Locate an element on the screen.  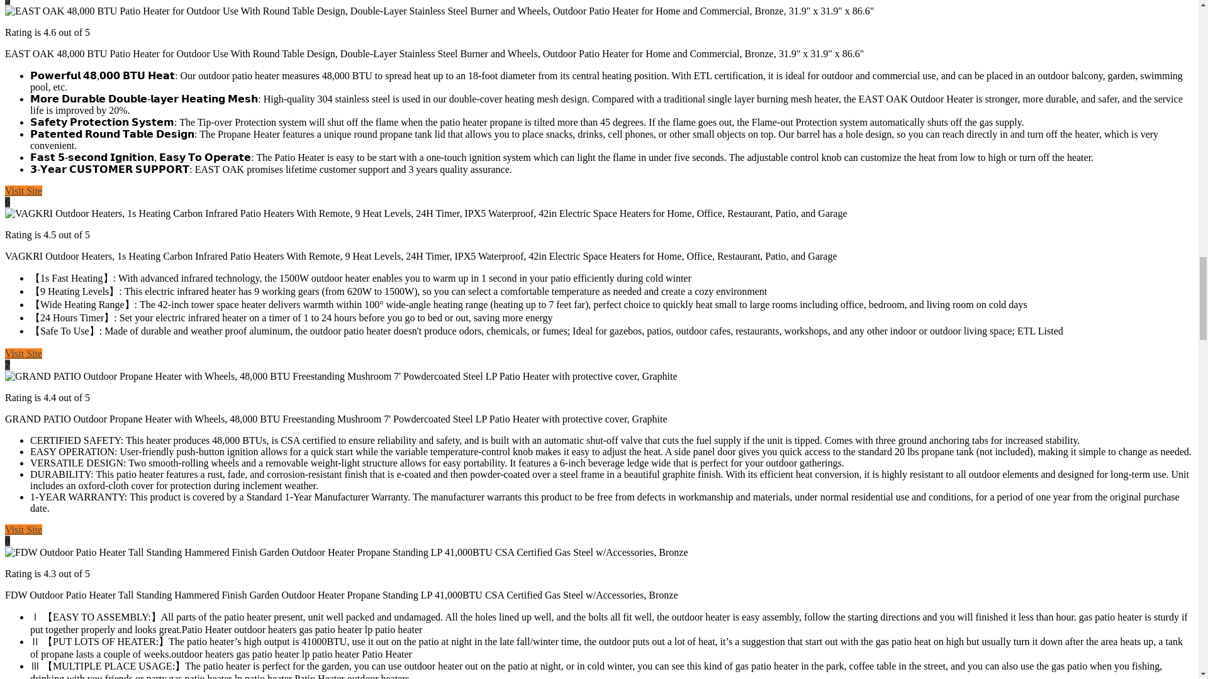
Visit Site is located at coordinates (23, 529).